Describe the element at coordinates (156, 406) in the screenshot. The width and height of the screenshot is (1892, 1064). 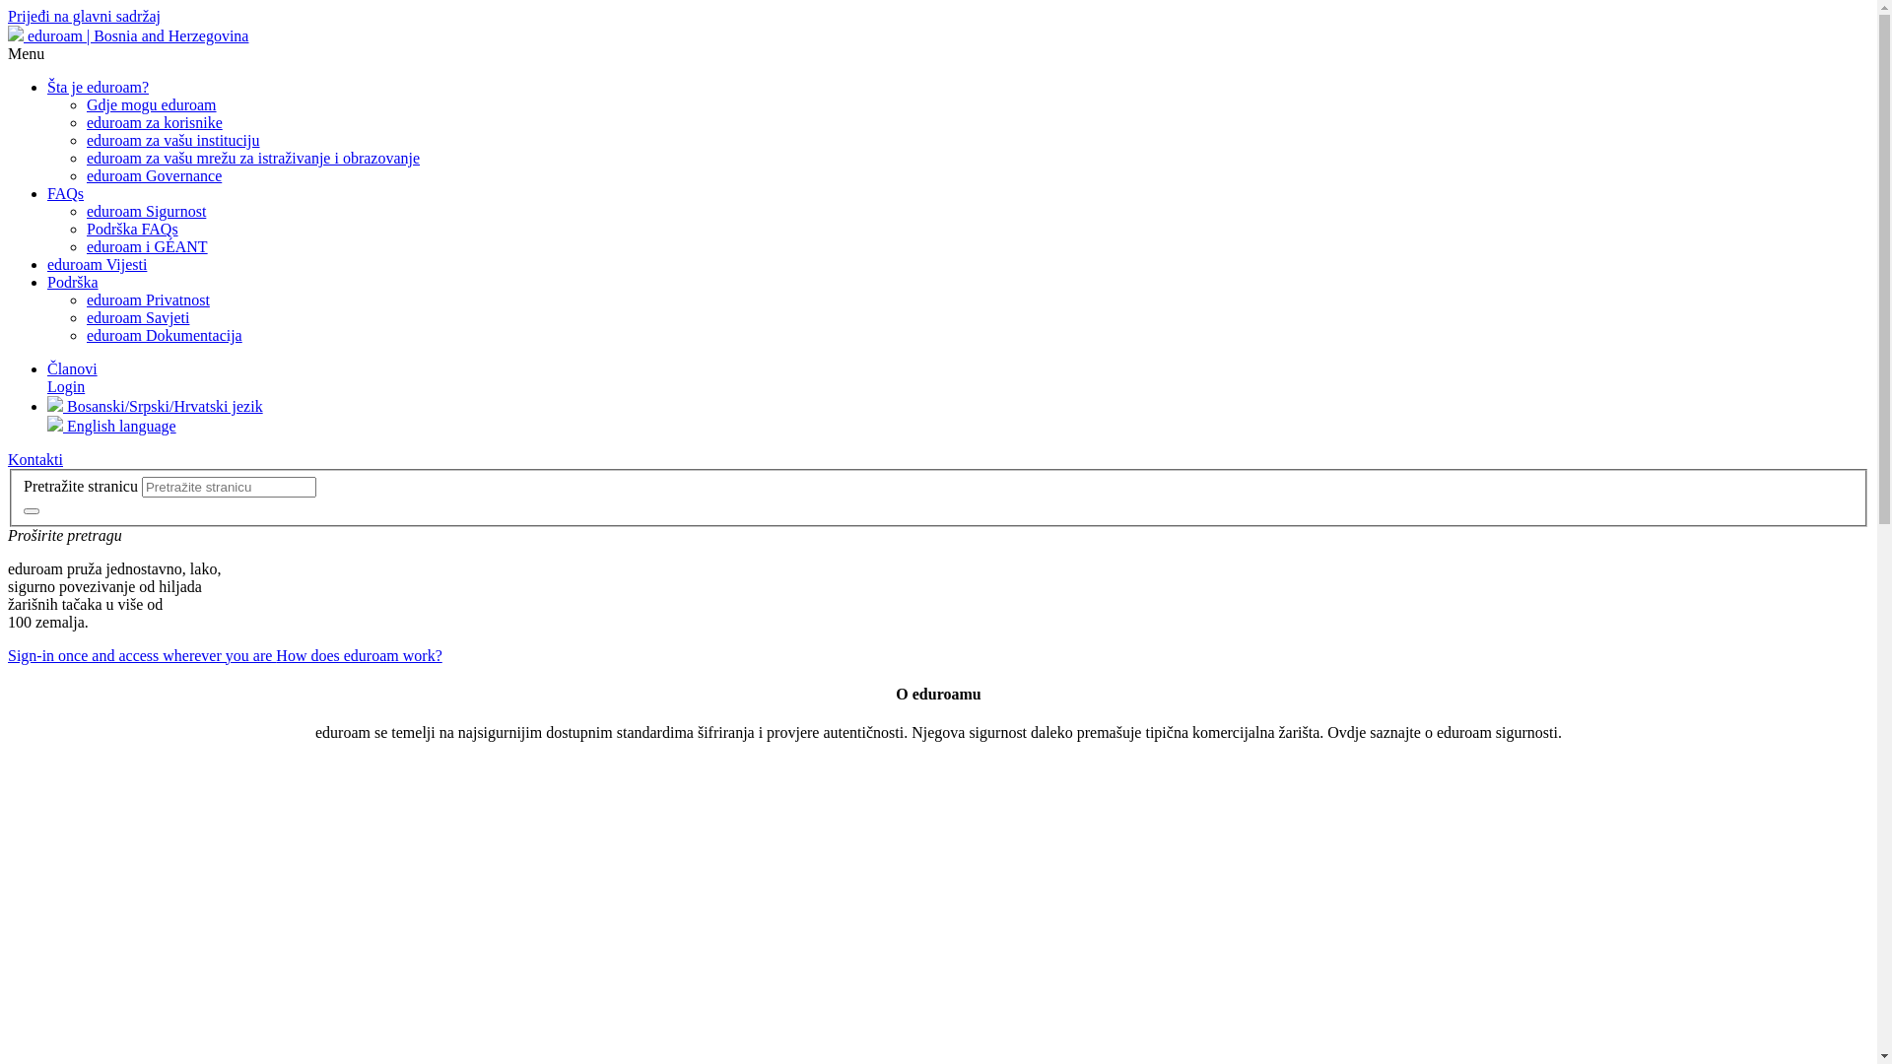
I see `Bosanski/Srpski/Hrvatski jezik` at that location.